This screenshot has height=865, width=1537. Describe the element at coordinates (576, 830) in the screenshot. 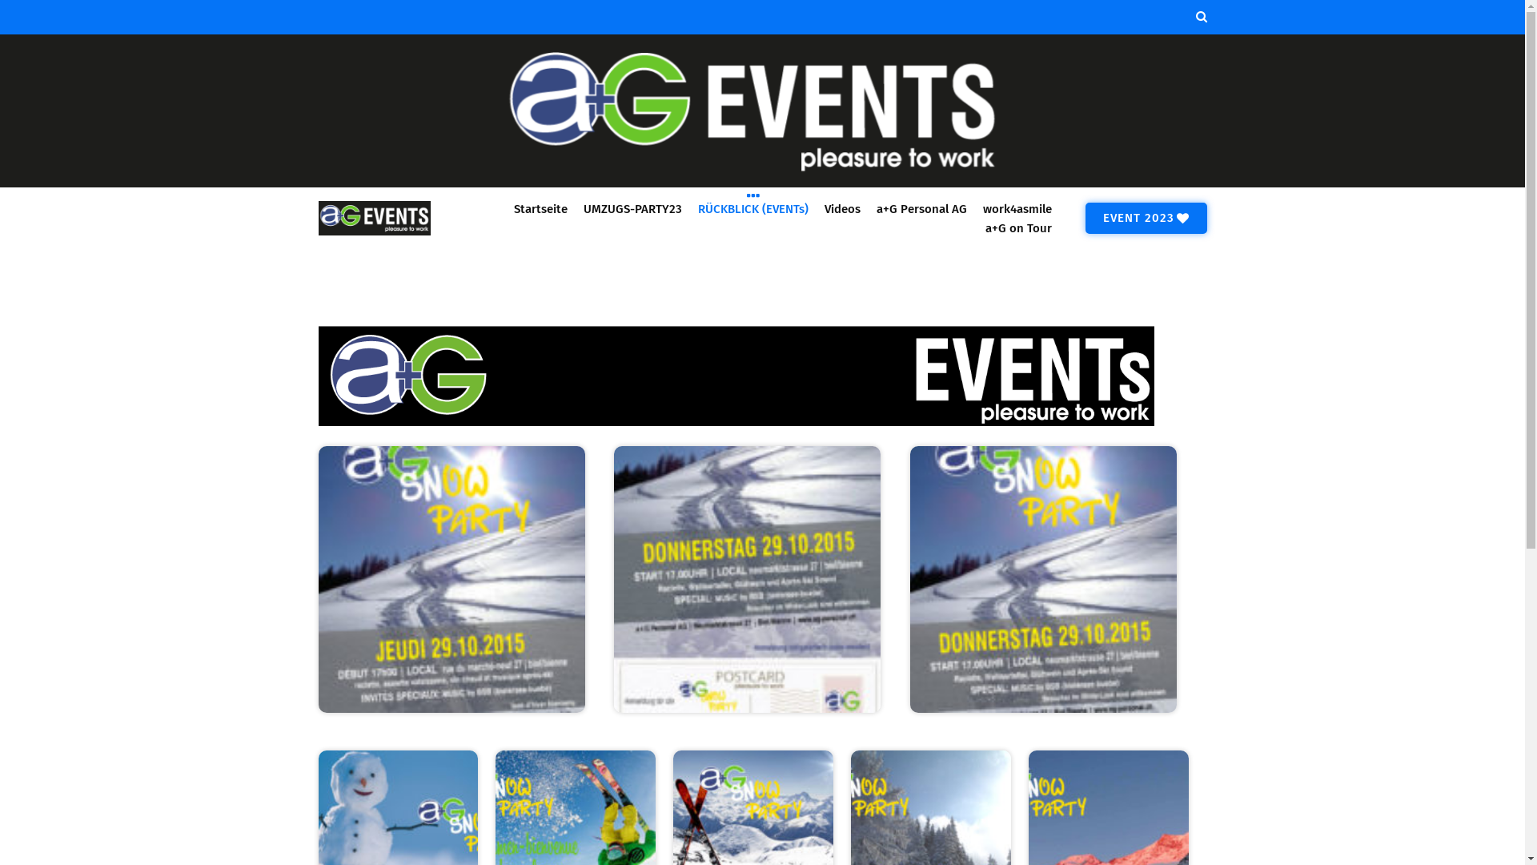

I see `Bild5` at that location.